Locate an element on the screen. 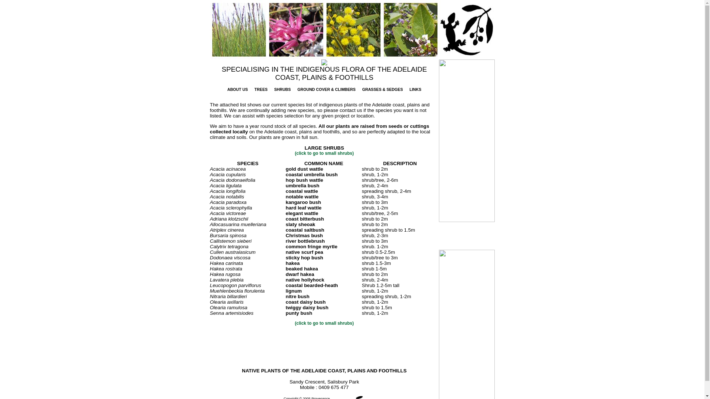  GROUND COVER & CLIMBERS is located at coordinates (326, 89).